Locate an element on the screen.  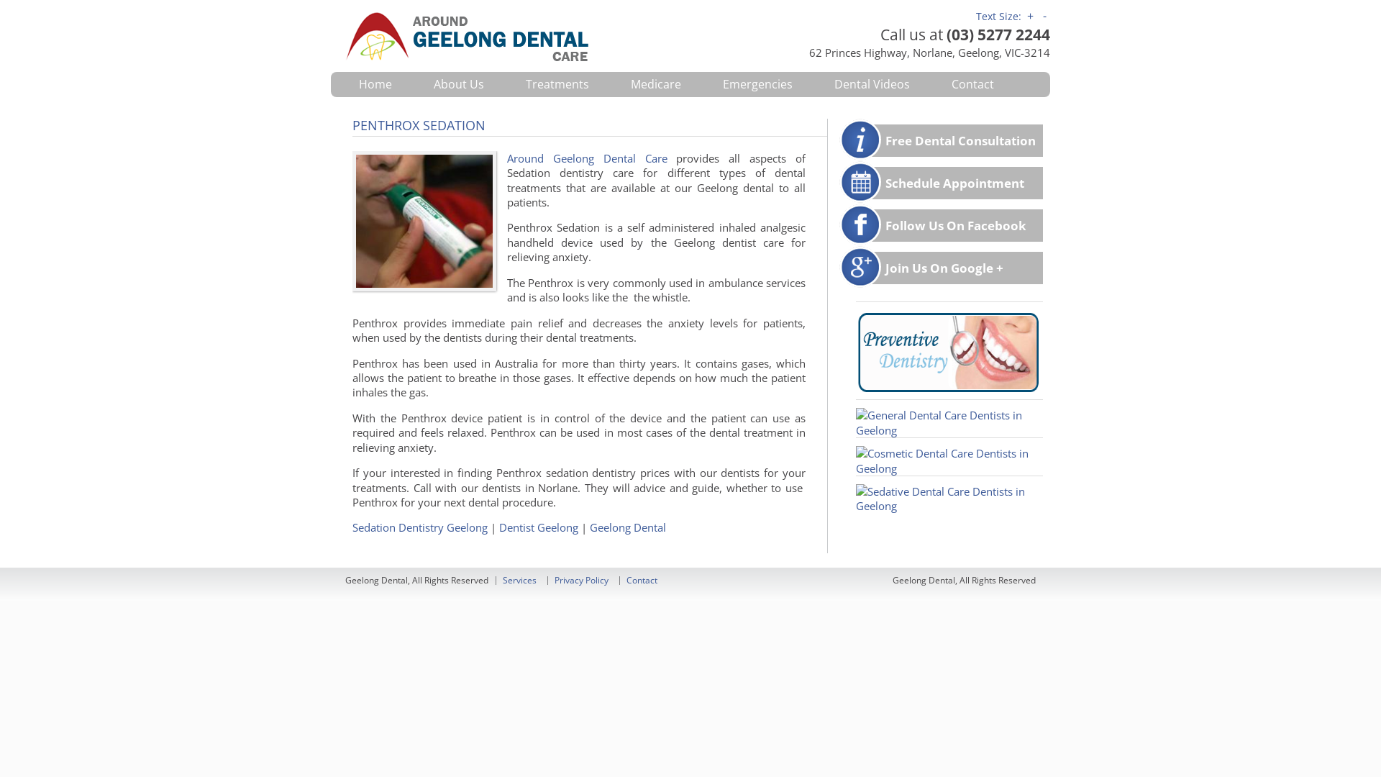
Home is located at coordinates (375, 85).